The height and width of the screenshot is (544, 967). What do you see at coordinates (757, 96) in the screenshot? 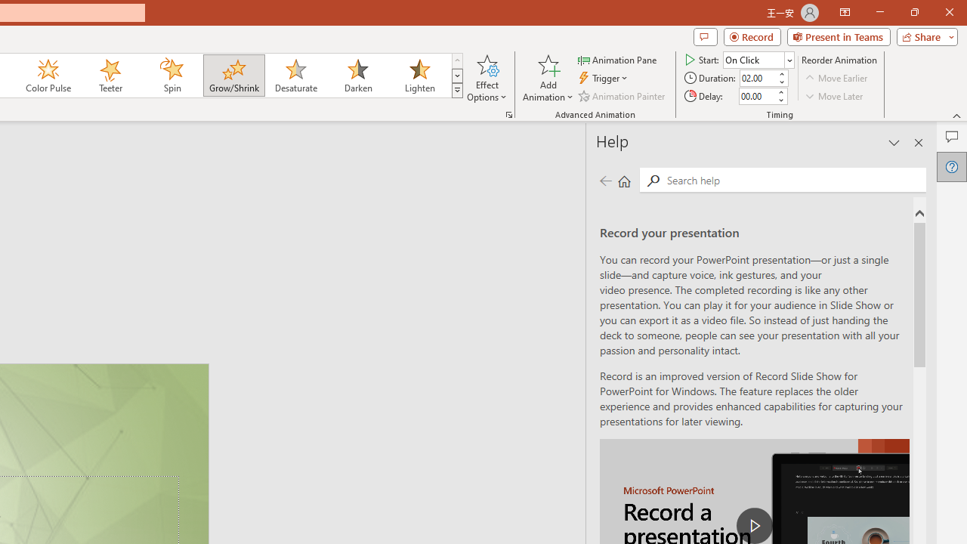
I see `Animation Delay` at bounding box center [757, 96].